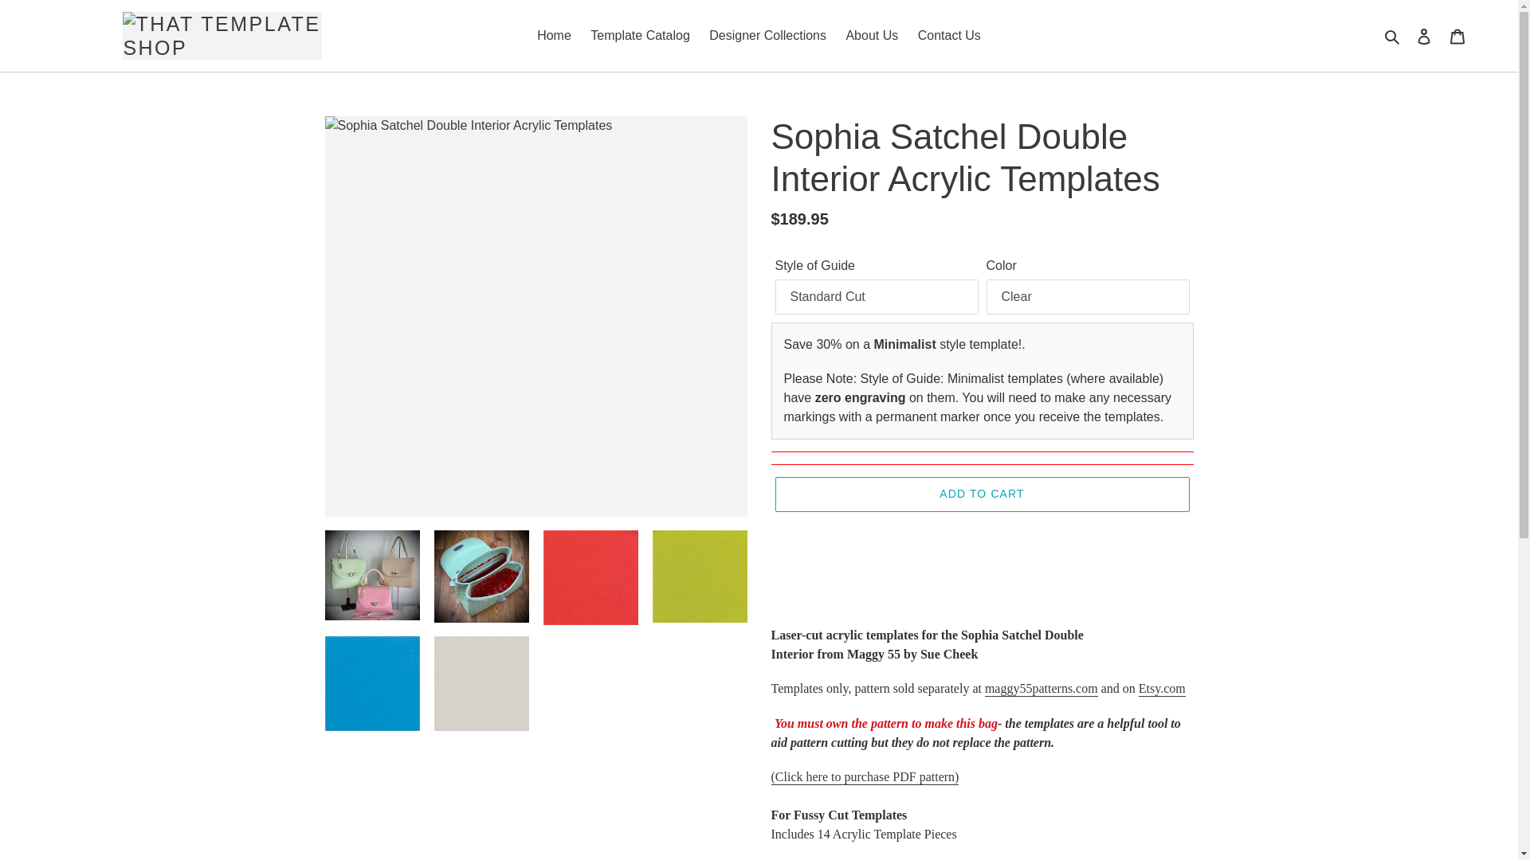 The height and width of the screenshot is (860, 1530). Describe the element at coordinates (1162, 689) in the screenshot. I see `Etsy.com` at that location.